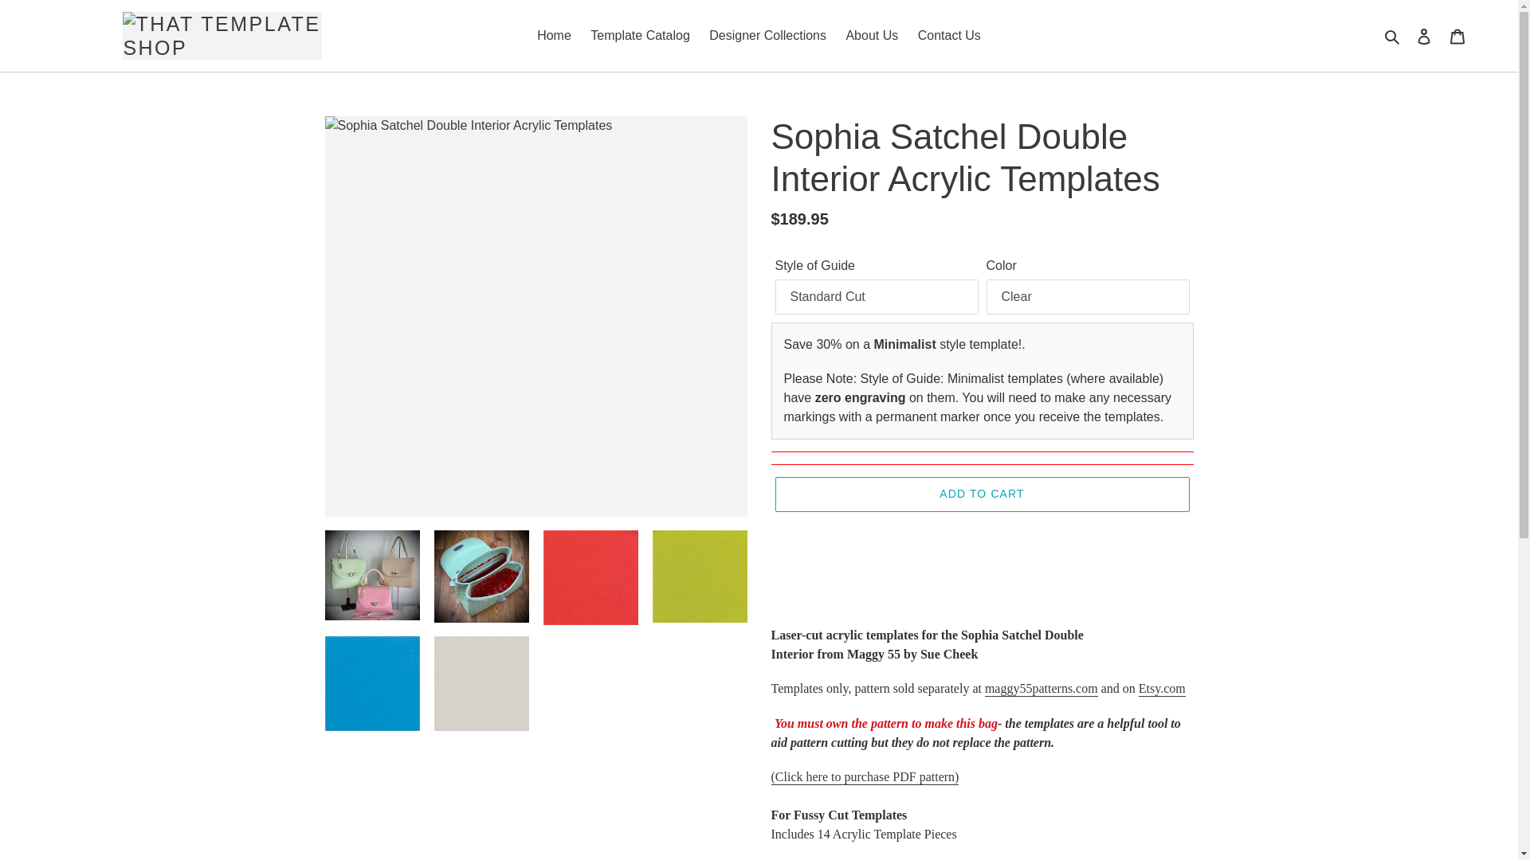 The height and width of the screenshot is (860, 1530). Describe the element at coordinates (1162, 689) in the screenshot. I see `Etsy.com` at that location.